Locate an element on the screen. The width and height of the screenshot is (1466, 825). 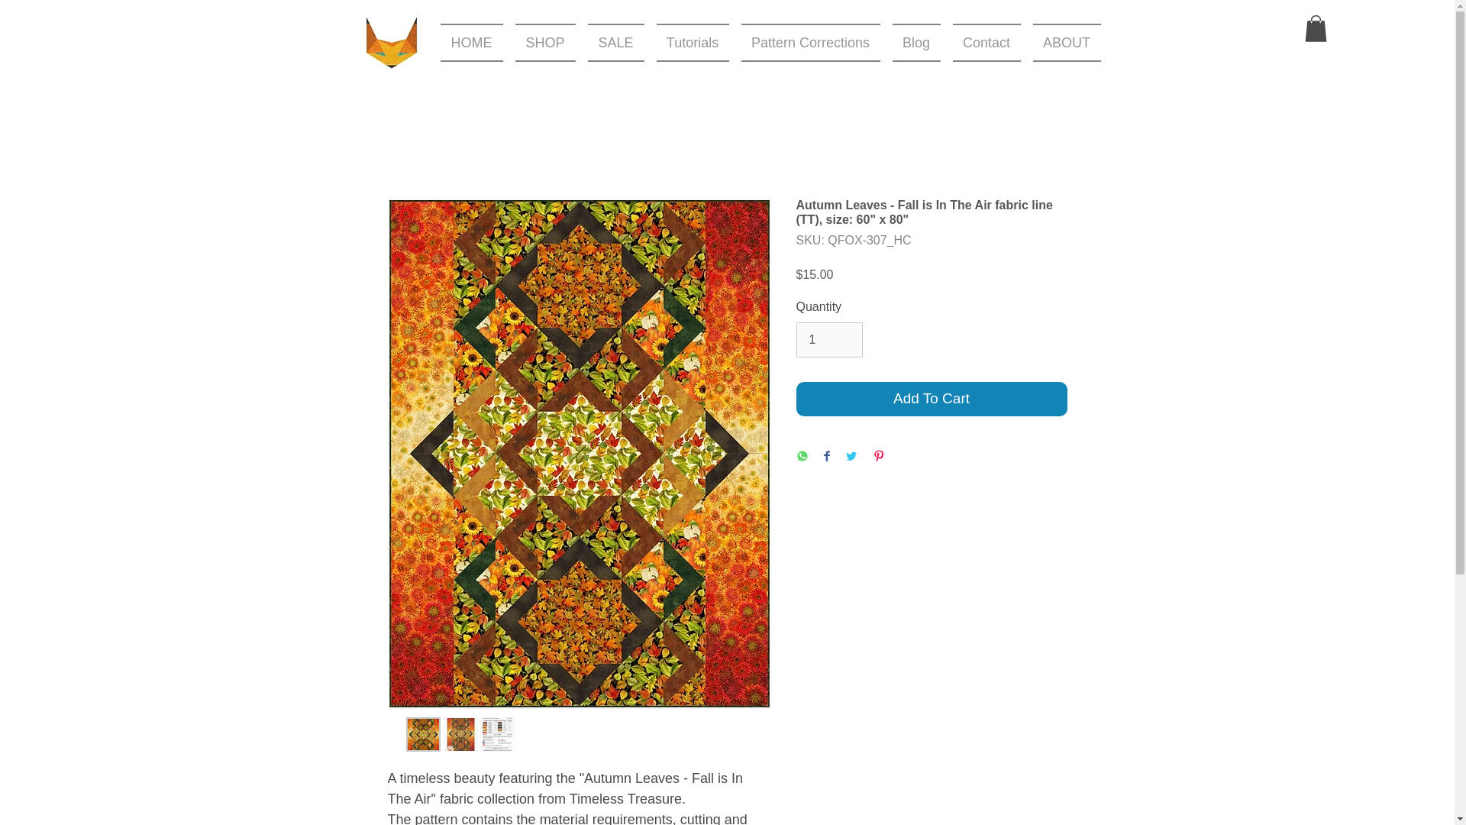
SALE is located at coordinates (616, 43).